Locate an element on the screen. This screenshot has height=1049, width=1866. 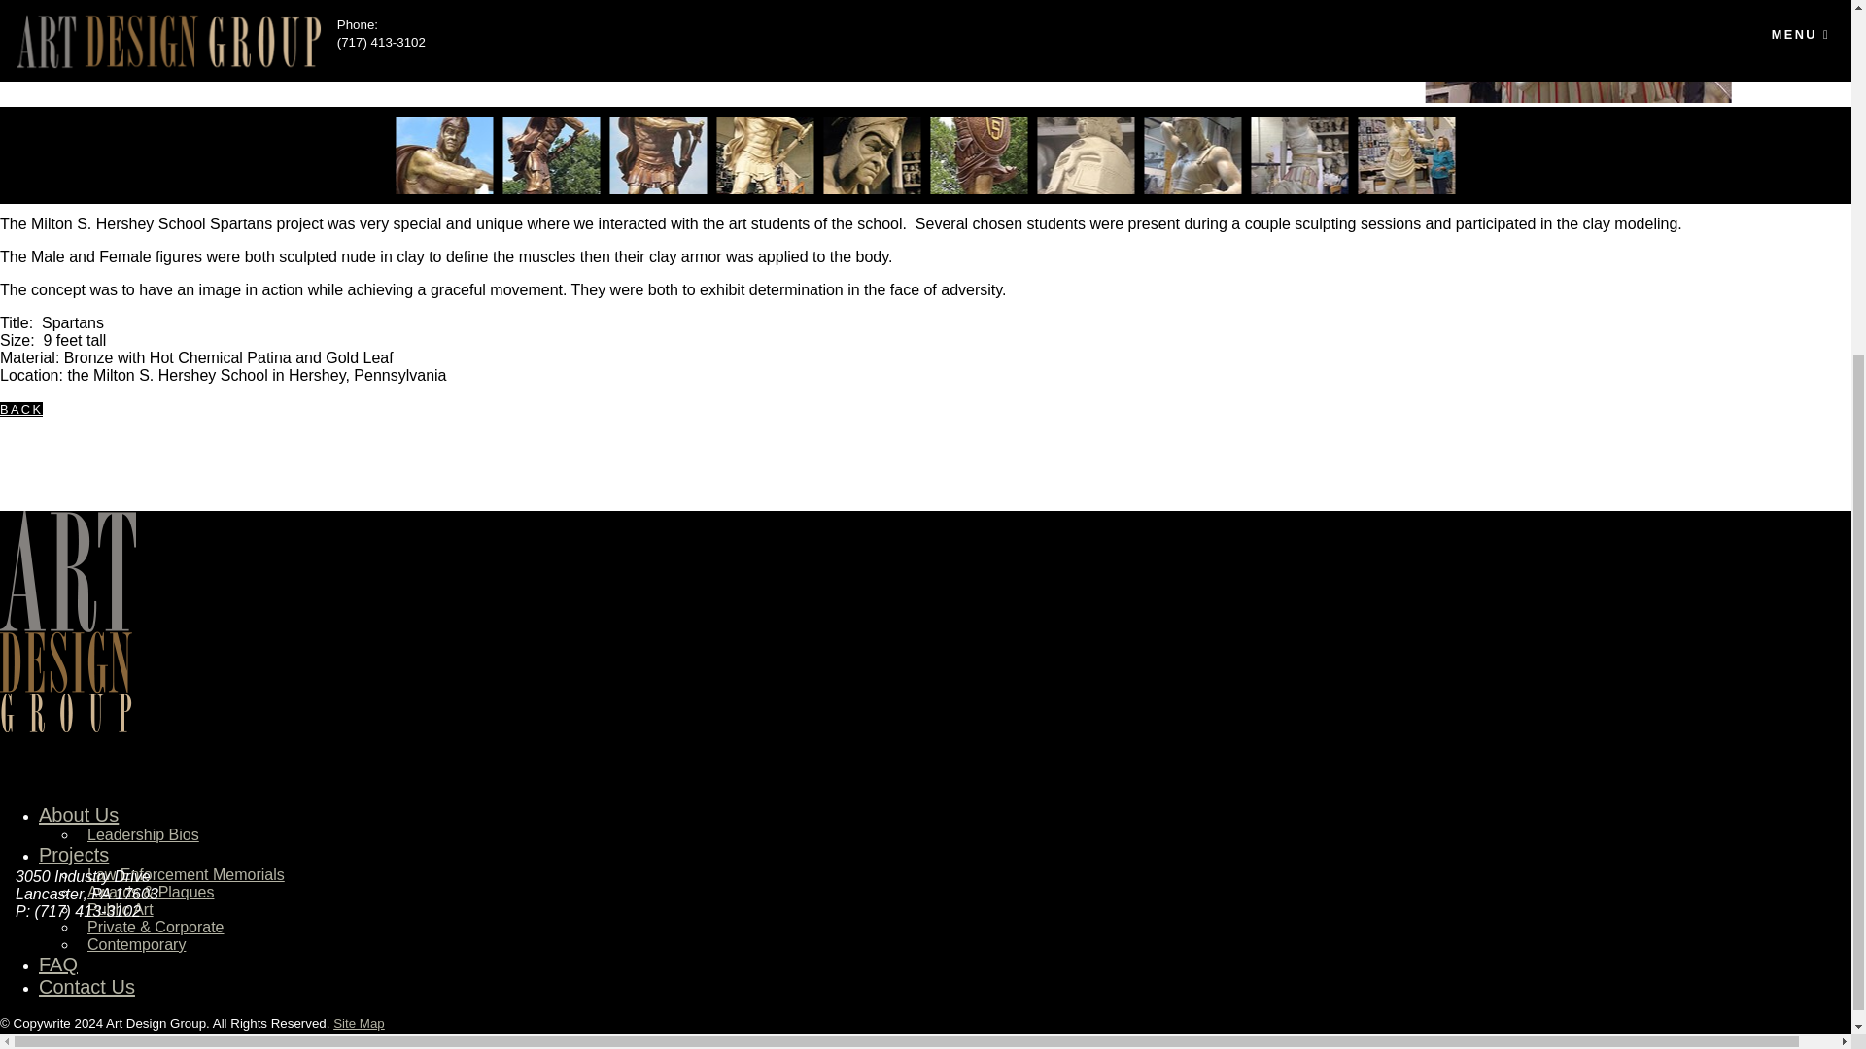
BACK is located at coordinates (21, 408).